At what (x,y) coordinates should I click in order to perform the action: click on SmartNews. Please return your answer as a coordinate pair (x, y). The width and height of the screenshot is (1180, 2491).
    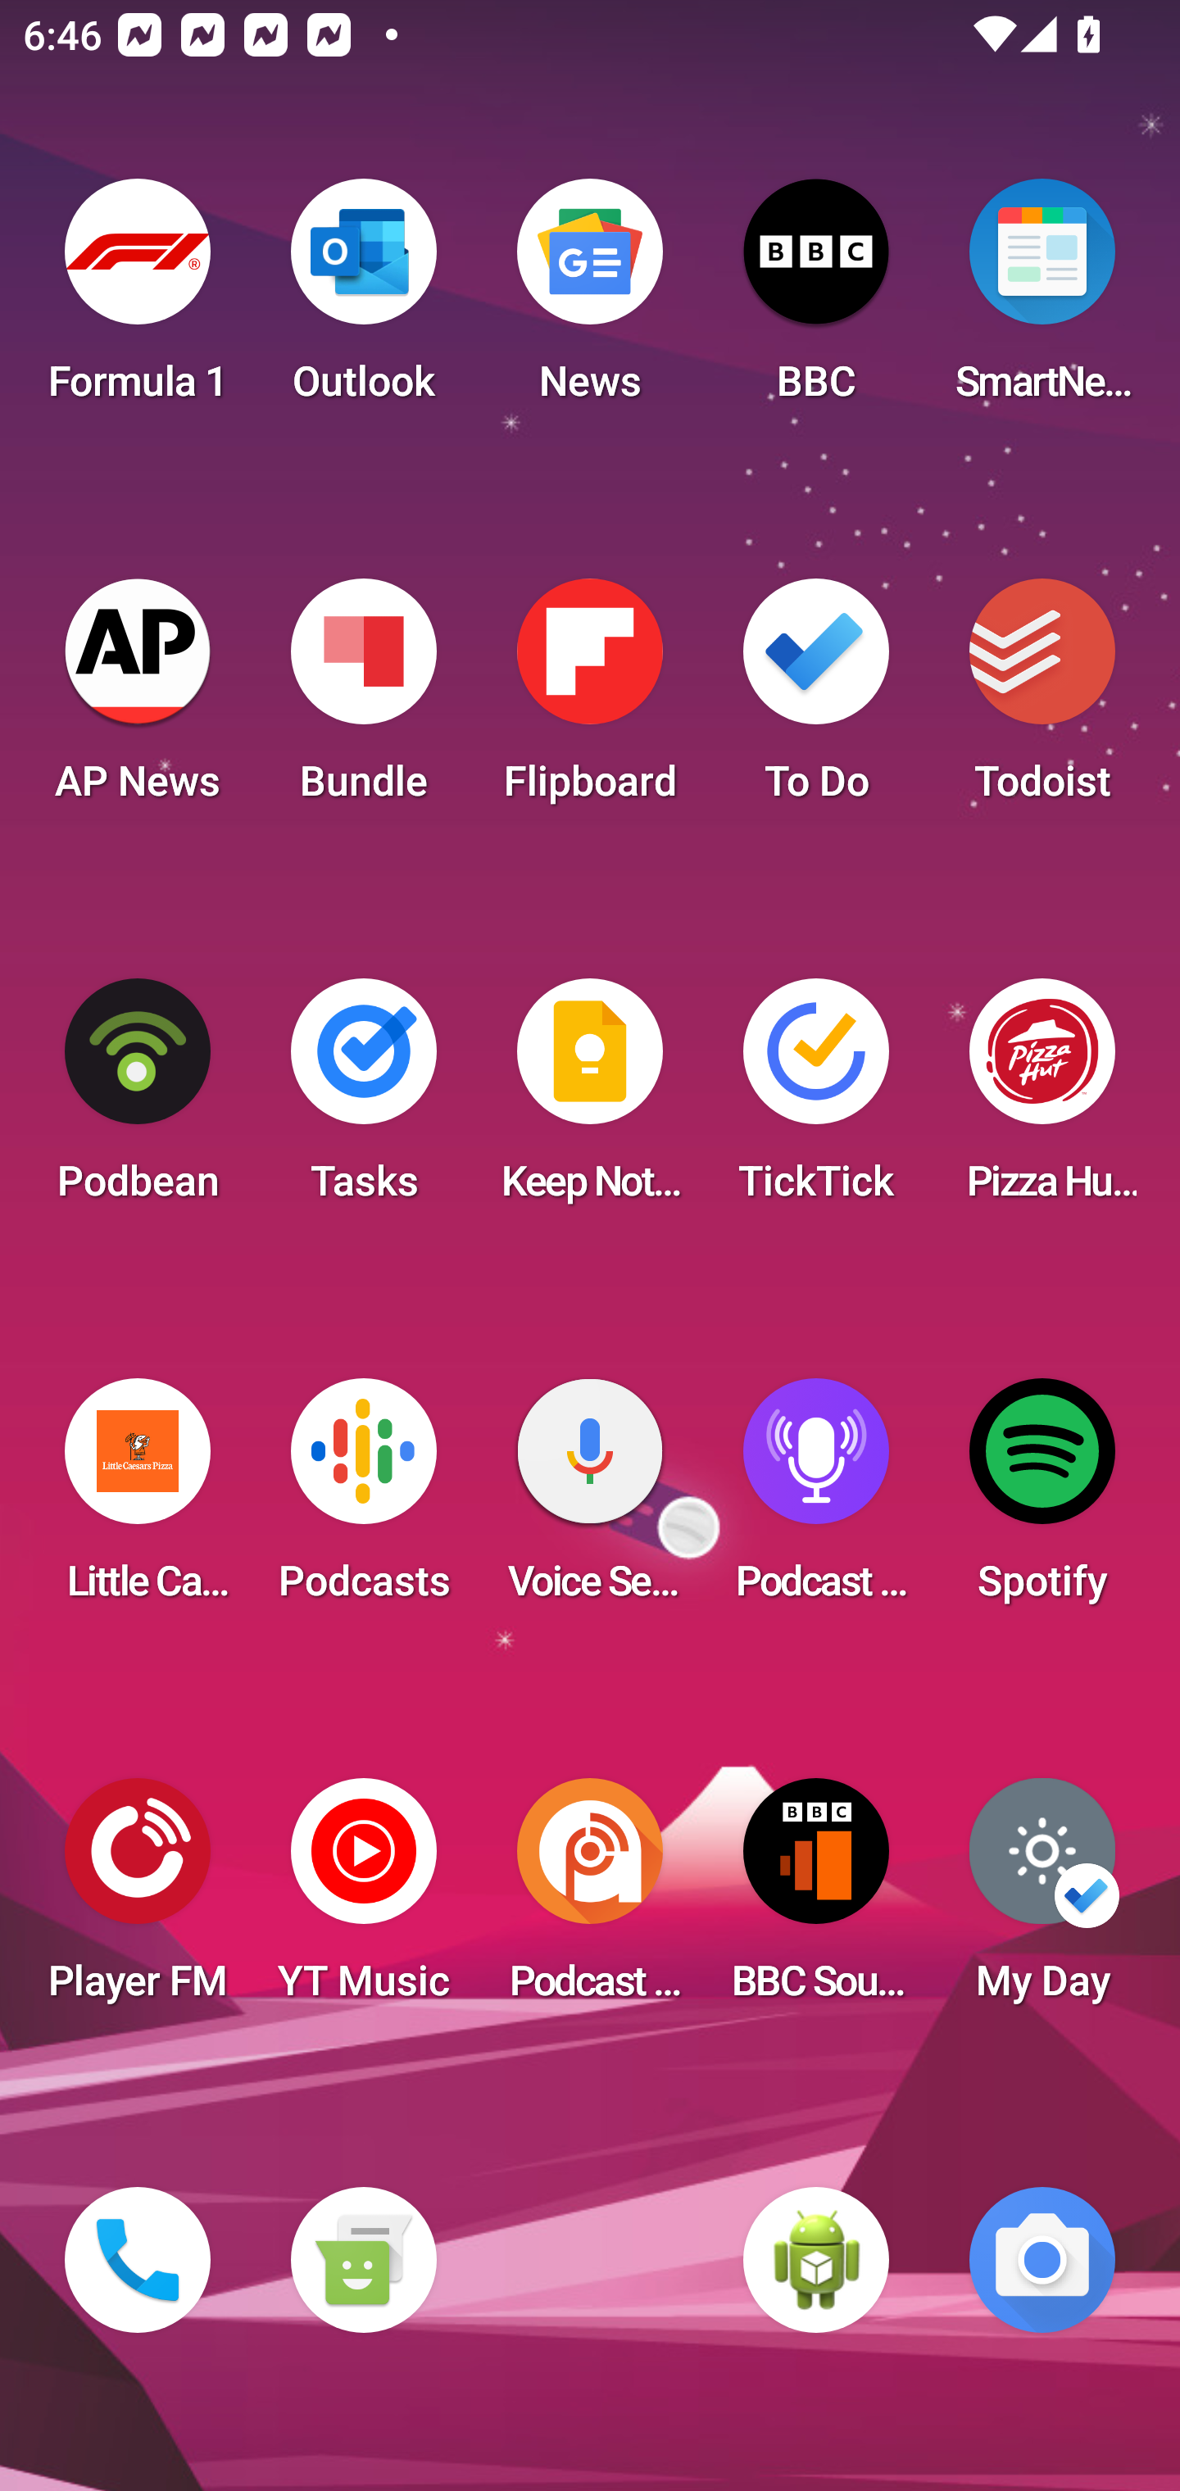
    Looking at the image, I should click on (1042, 300).